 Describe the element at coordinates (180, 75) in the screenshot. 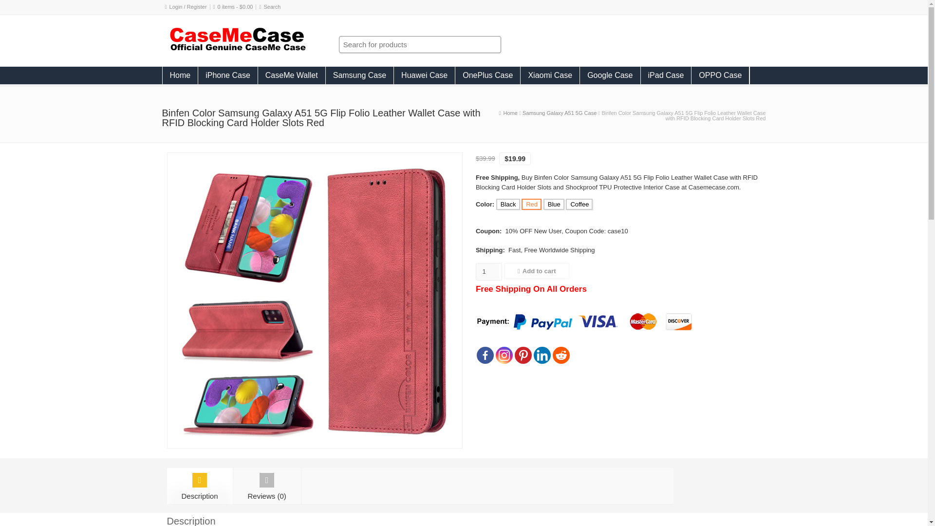

I see `Home` at that location.